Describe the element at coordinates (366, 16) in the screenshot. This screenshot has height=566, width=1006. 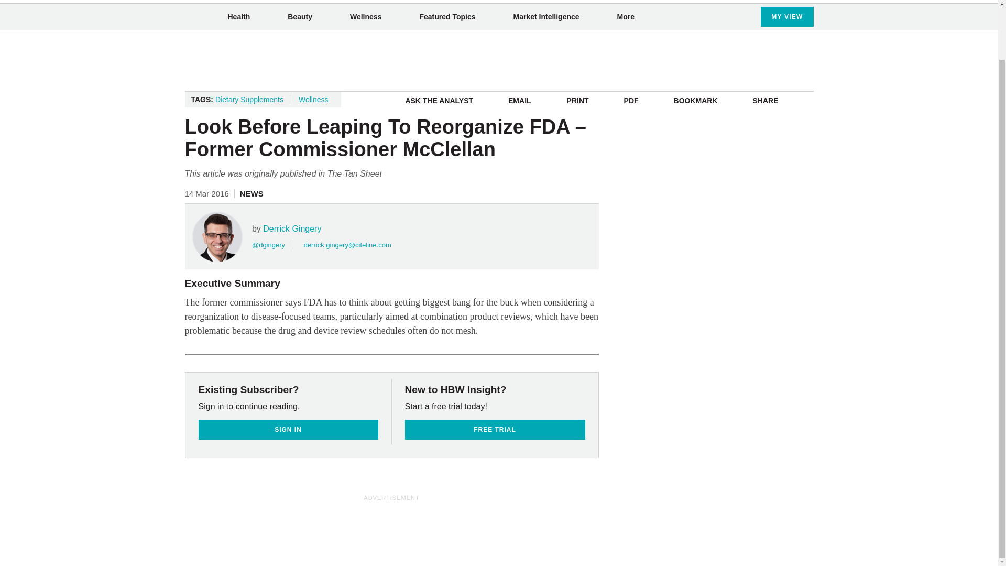
I see `Wellness` at that location.